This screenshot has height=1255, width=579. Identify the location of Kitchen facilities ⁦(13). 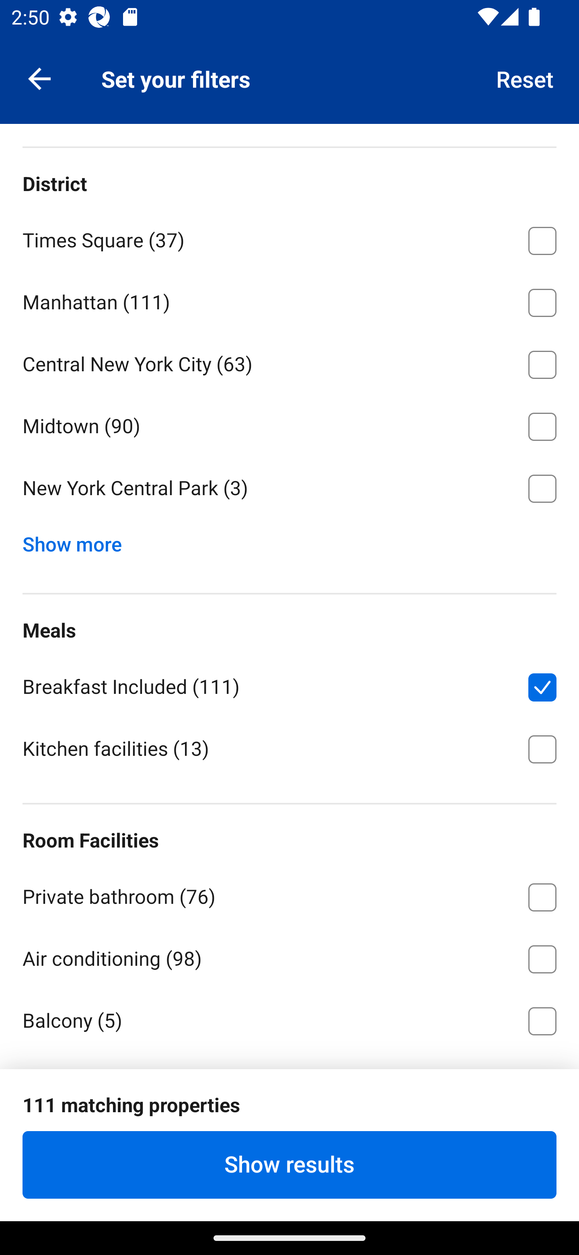
(289, 748).